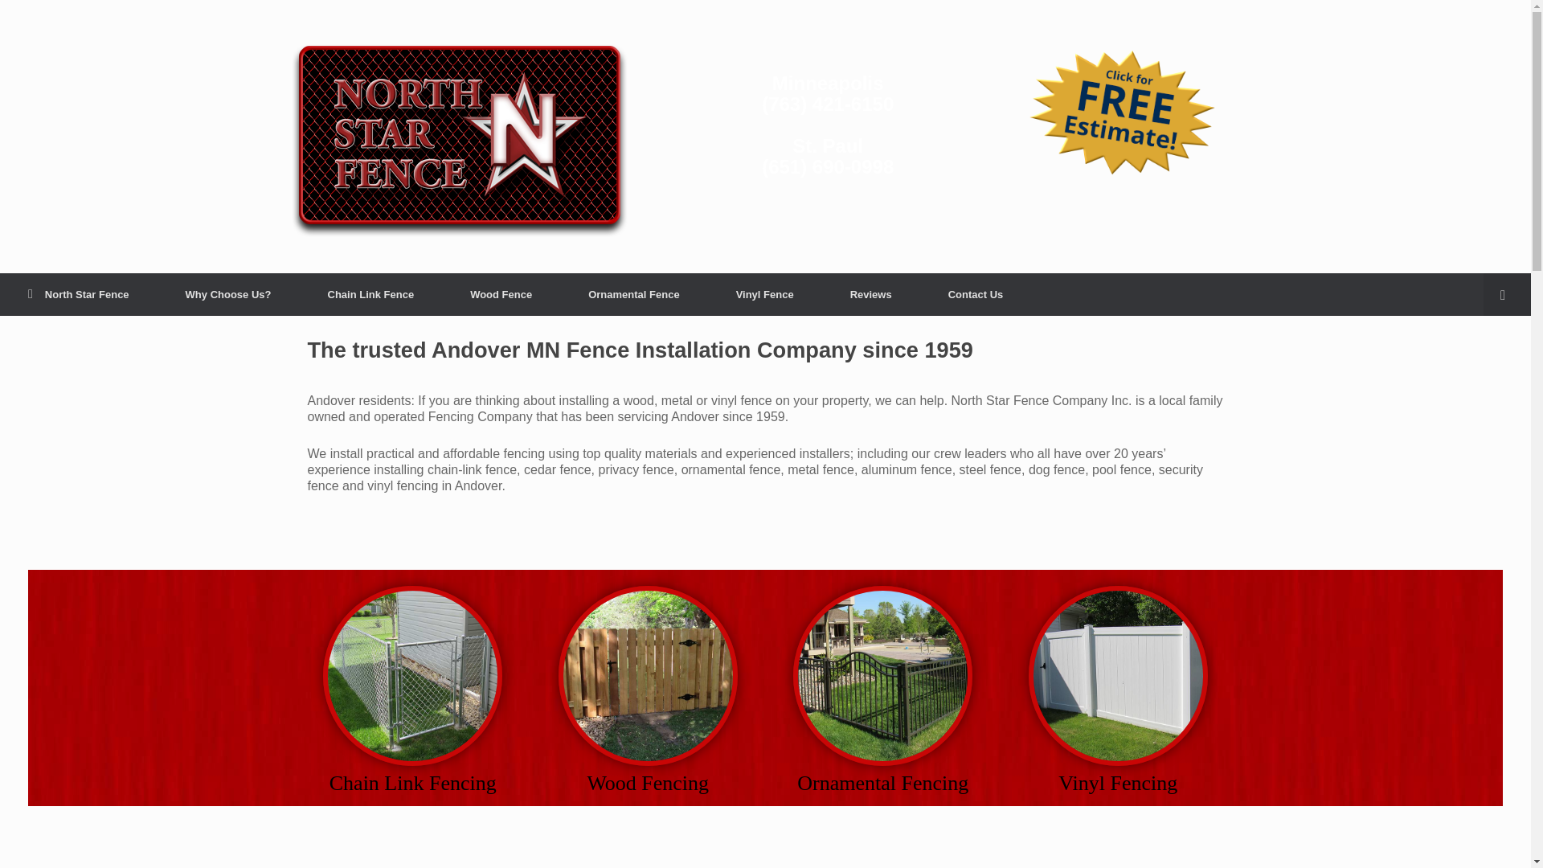 This screenshot has height=868, width=1543. What do you see at coordinates (633, 294) in the screenshot?
I see `Ornamental Fence` at bounding box center [633, 294].